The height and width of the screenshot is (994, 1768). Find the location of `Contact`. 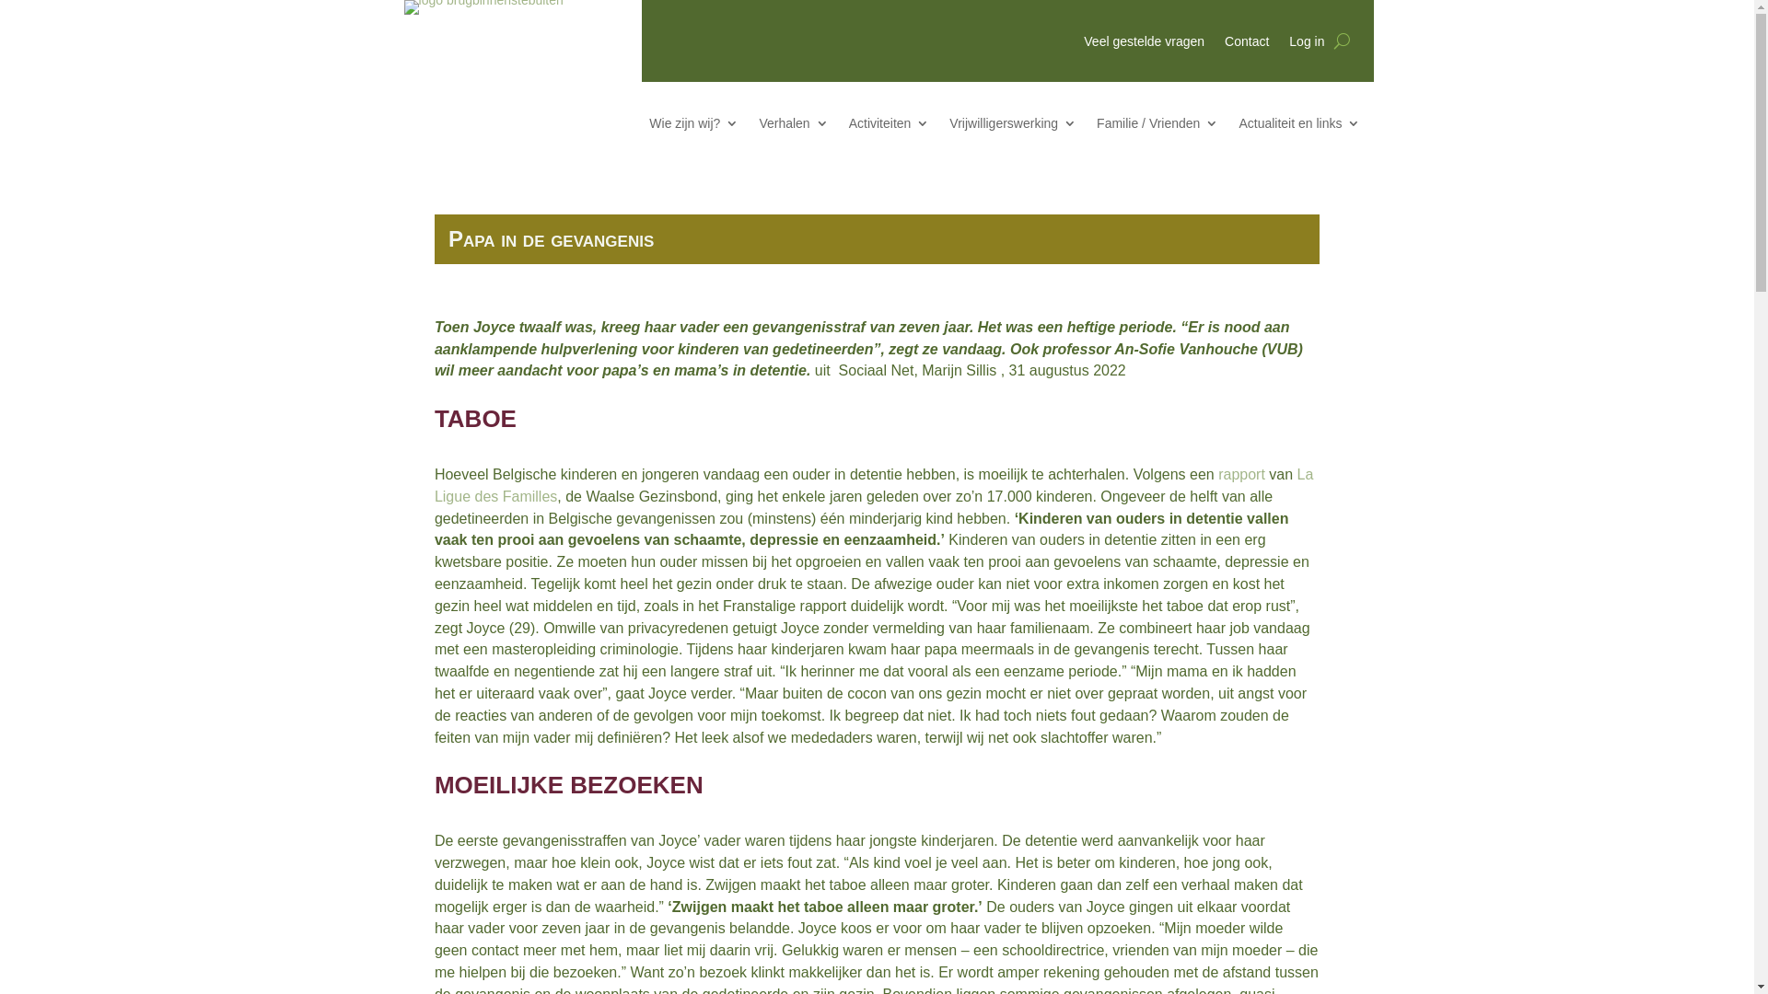

Contact is located at coordinates (1247, 45).